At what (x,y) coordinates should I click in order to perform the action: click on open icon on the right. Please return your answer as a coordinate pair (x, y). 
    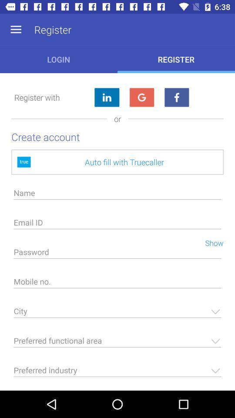
    Looking at the image, I should click on (211, 242).